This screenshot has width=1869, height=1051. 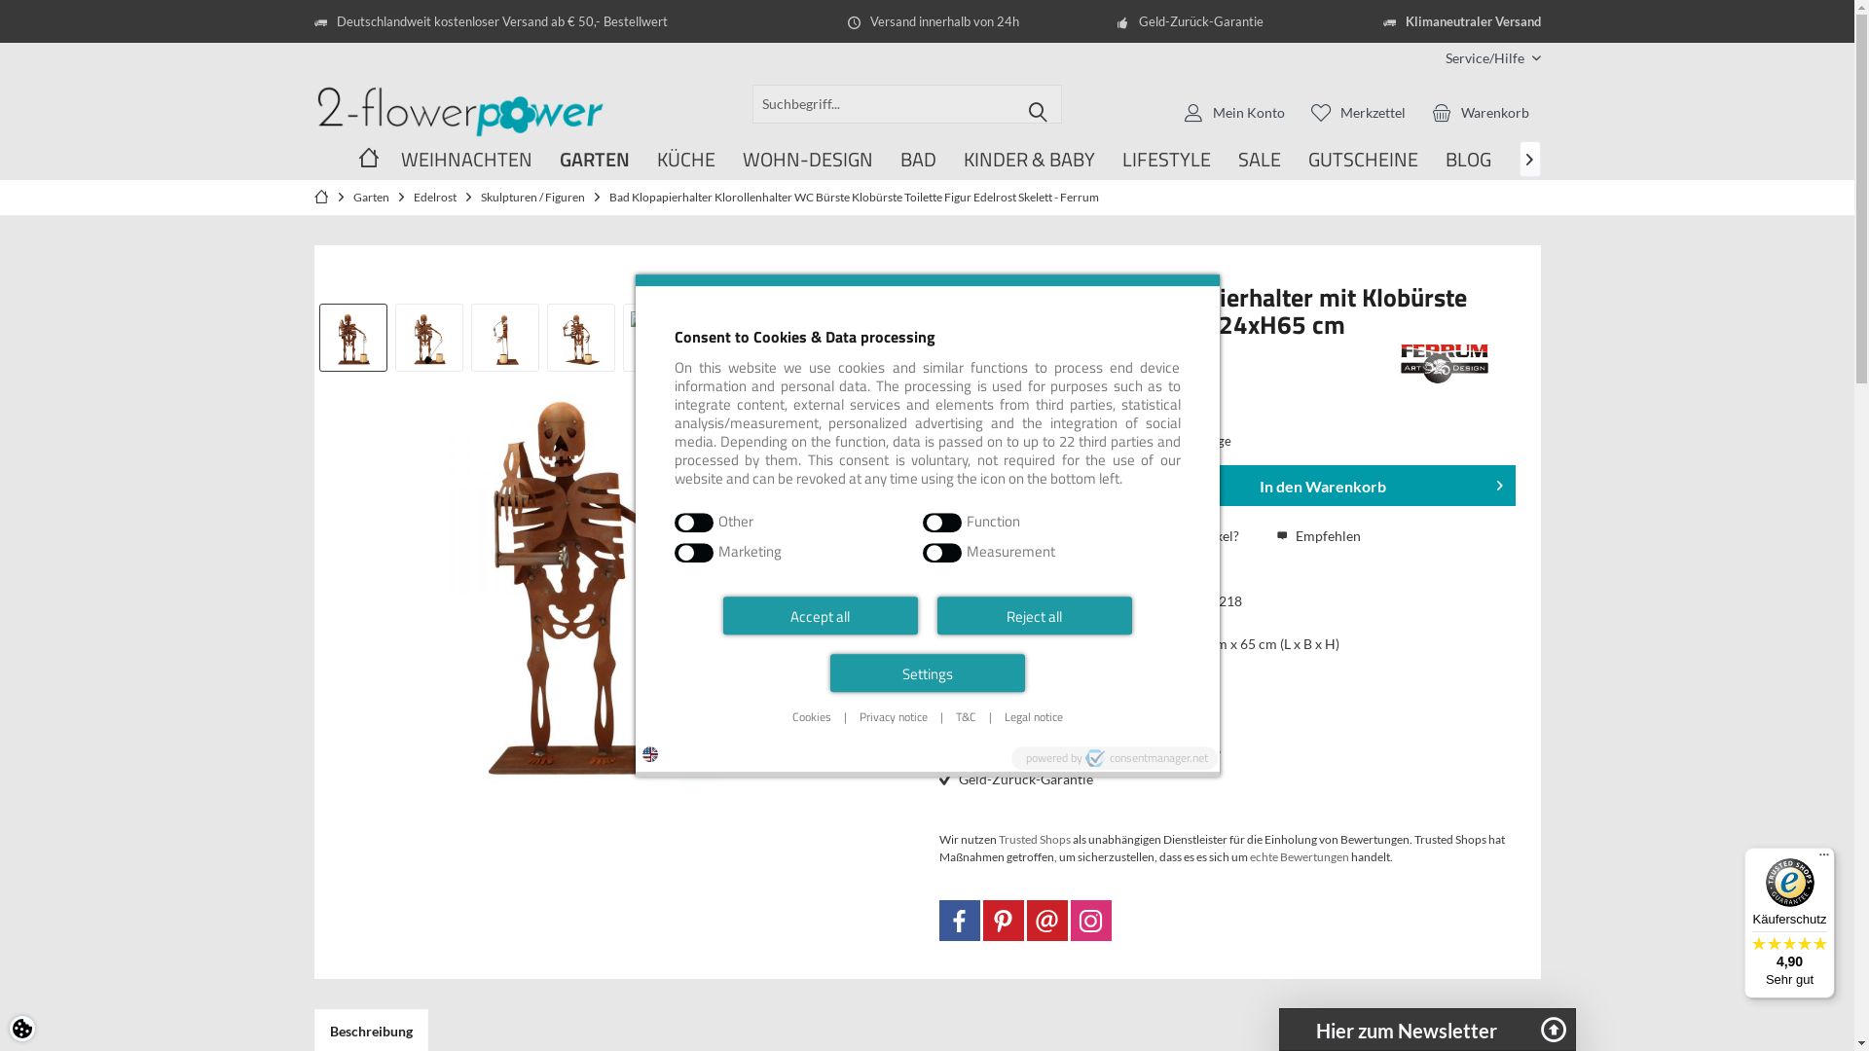 I want to click on Legal notice, so click(x=1034, y=717).